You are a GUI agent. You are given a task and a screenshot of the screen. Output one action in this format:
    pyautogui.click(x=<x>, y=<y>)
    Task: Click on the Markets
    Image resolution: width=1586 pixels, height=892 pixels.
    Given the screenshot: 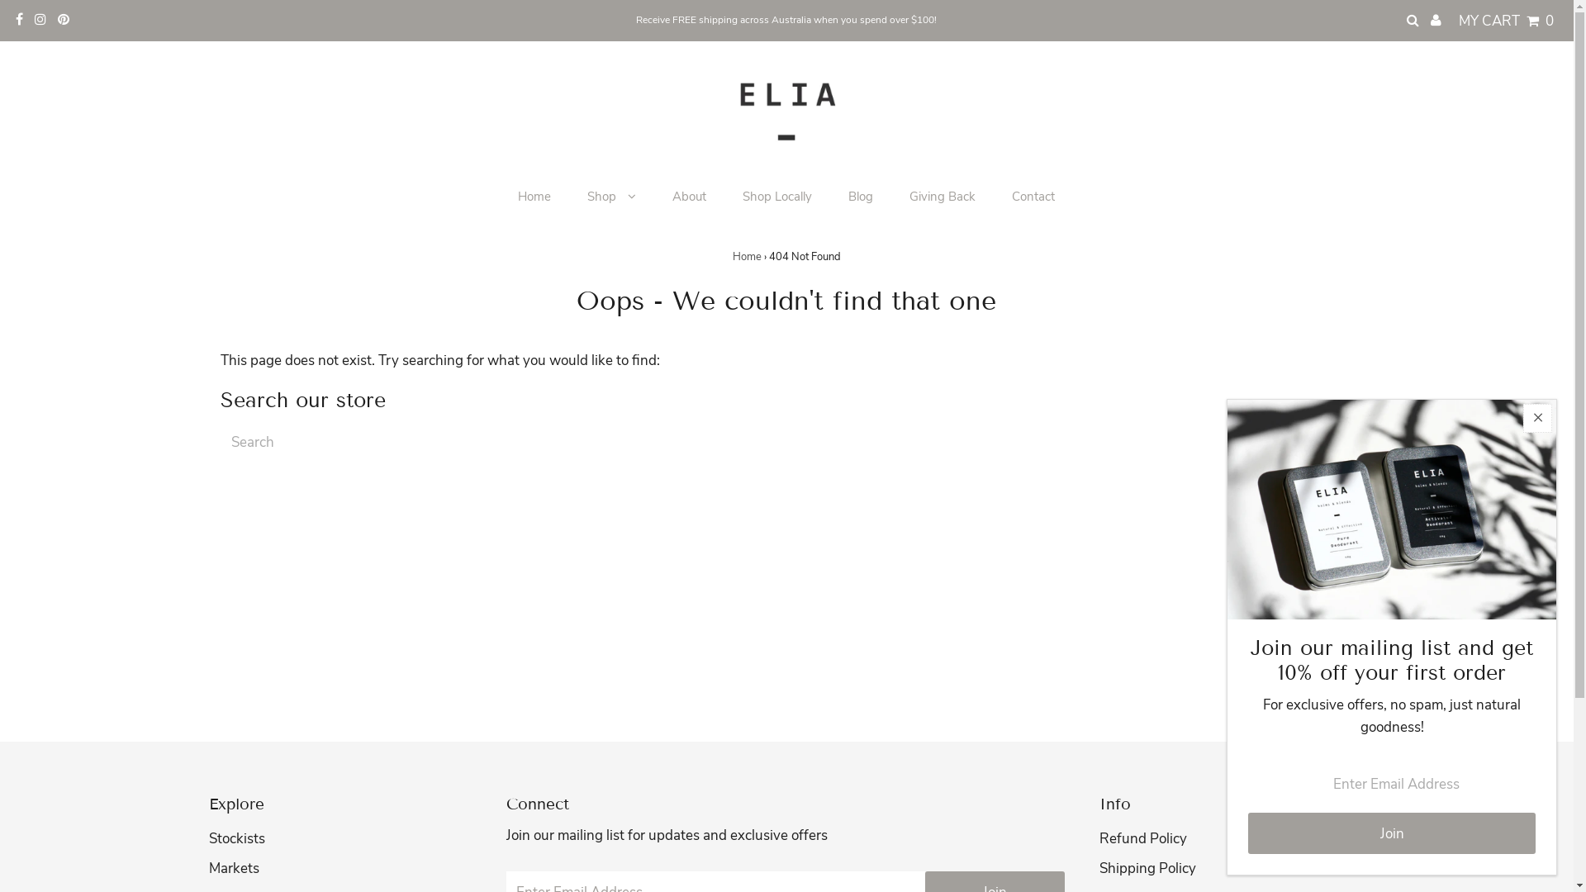 What is the action you would take?
    pyautogui.click(x=233, y=869)
    